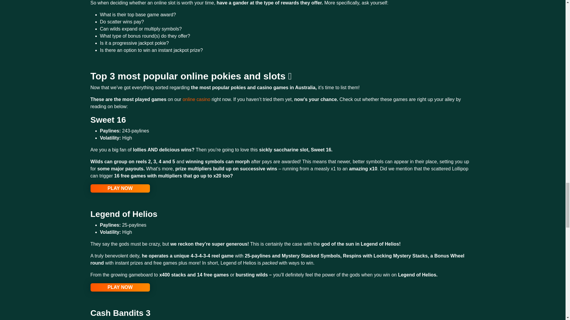  Describe the element at coordinates (120, 188) in the screenshot. I see `PLAY NOW` at that location.